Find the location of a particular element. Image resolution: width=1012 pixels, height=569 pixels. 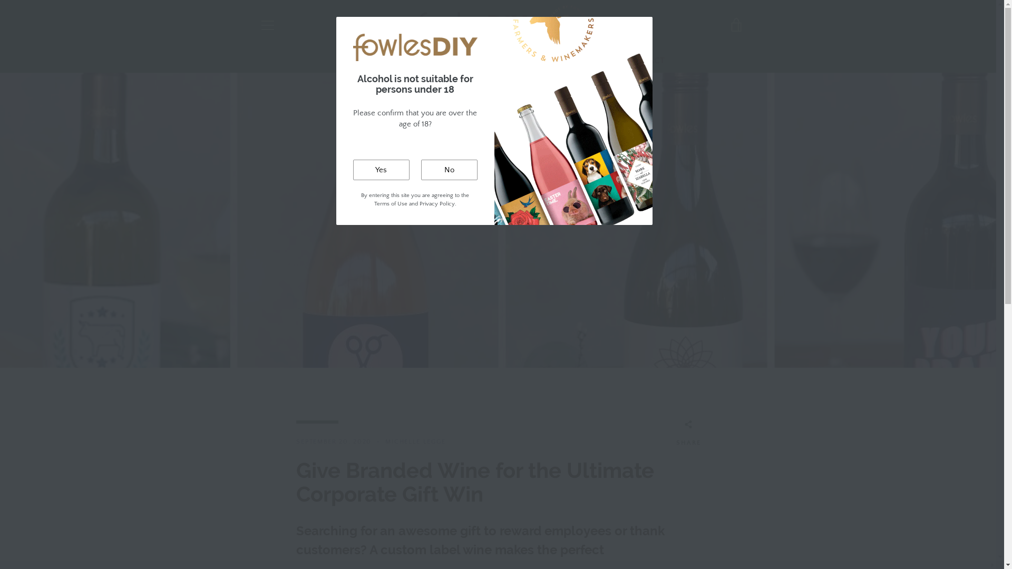

CONTACT is located at coordinates (645, 61).